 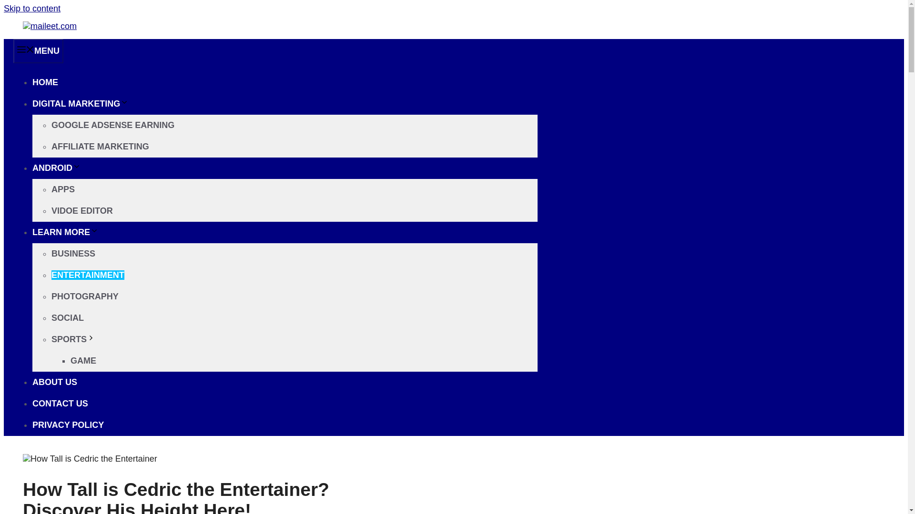 I want to click on ANDROID, so click(x=56, y=168).